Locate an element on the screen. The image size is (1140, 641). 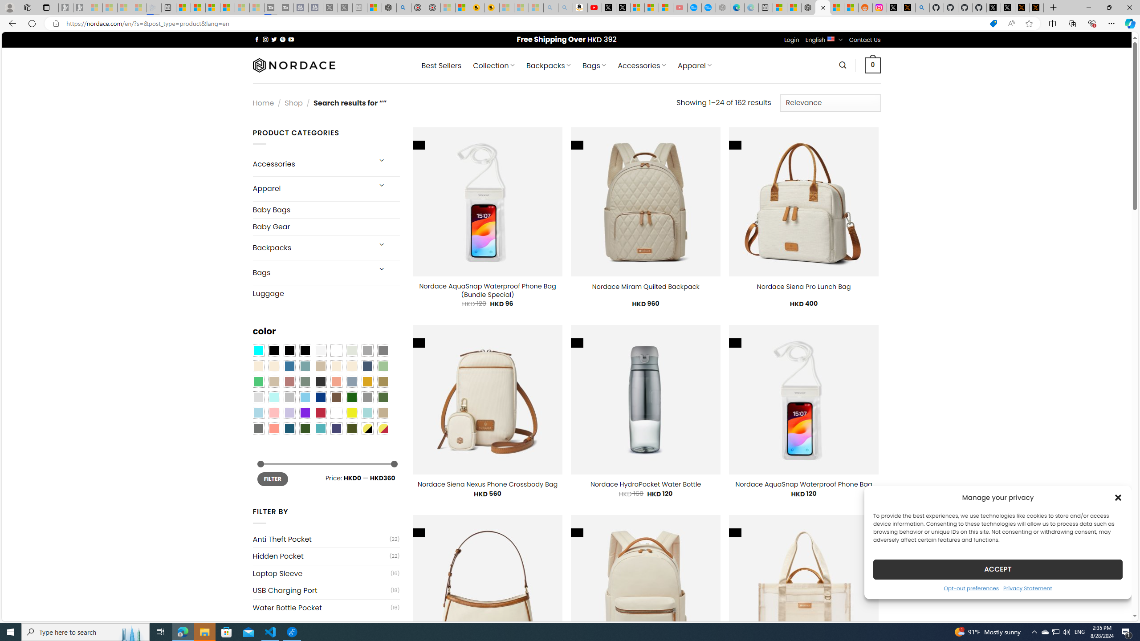
Dusty Blue is located at coordinates (352, 382).